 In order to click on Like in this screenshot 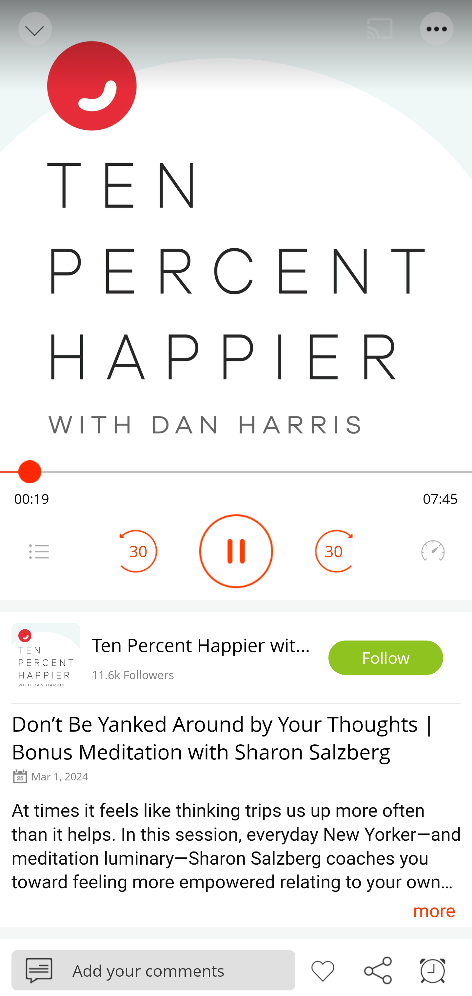, I will do `click(323, 969)`.